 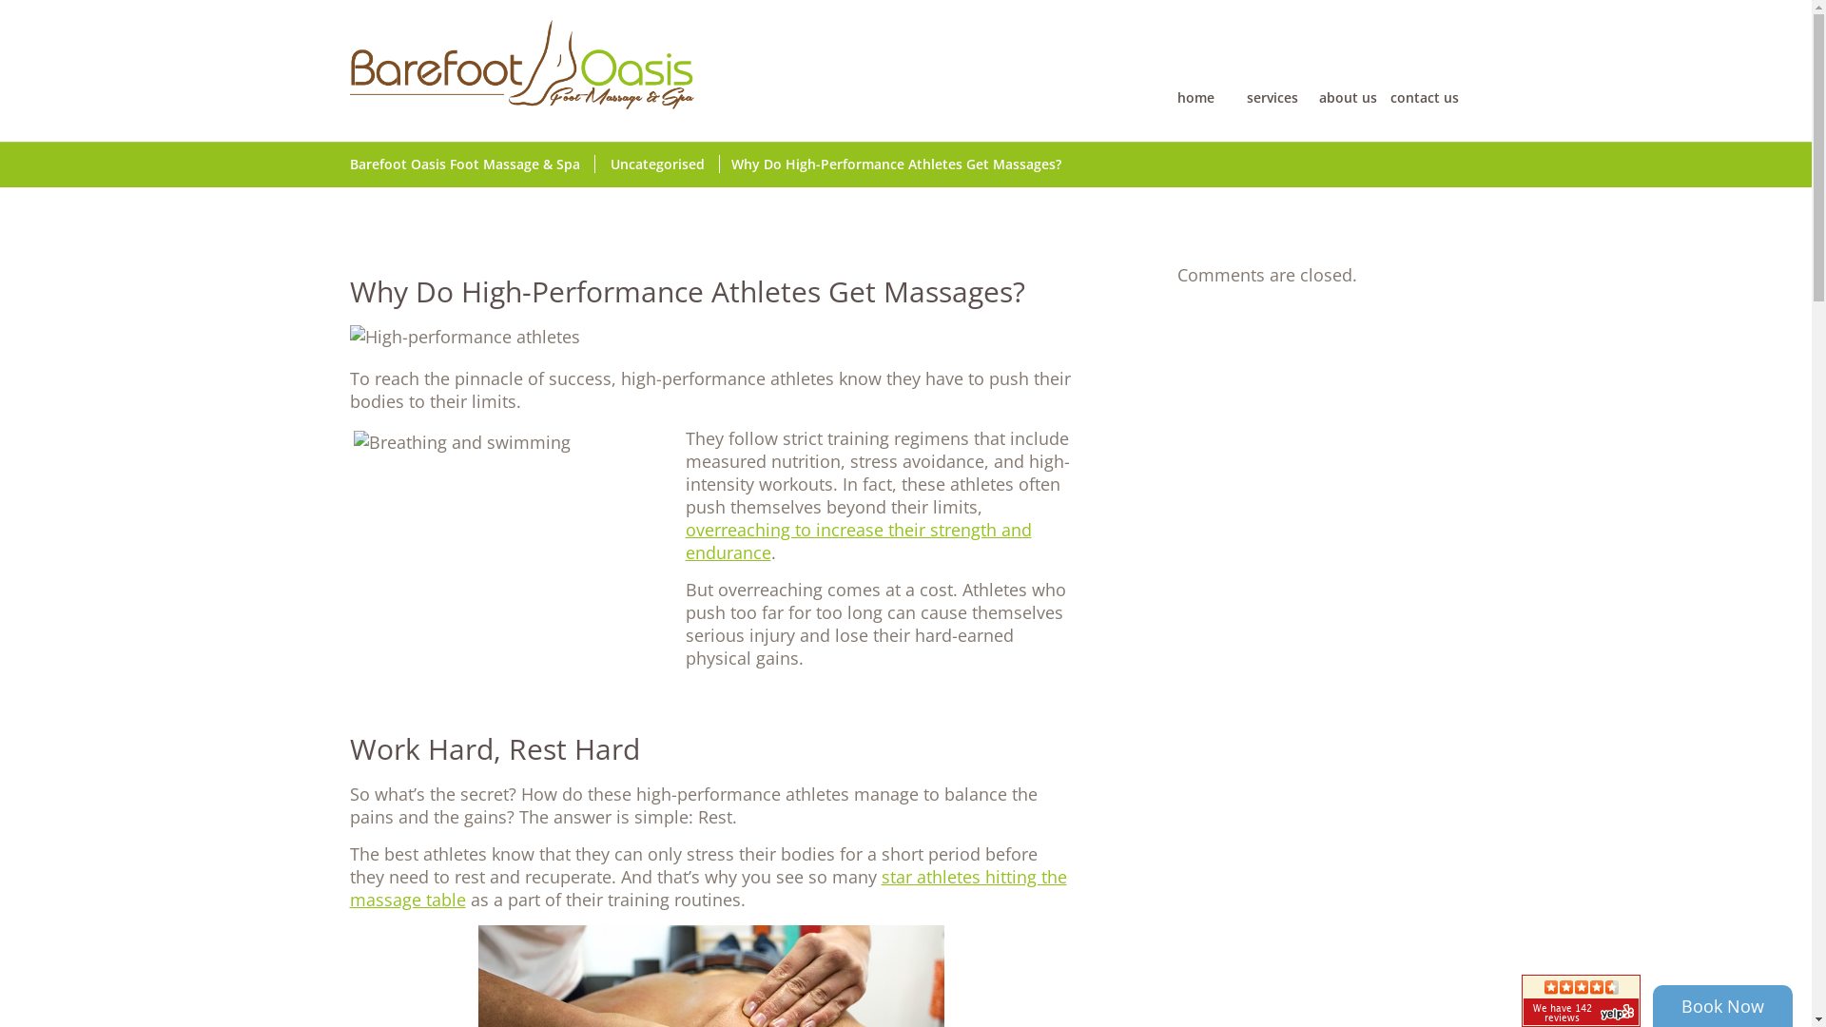 What do you see at coordinates (709, 888) in the screenshot?
I see `star athletes hitting the massage table` at bounding box center [709, 888].